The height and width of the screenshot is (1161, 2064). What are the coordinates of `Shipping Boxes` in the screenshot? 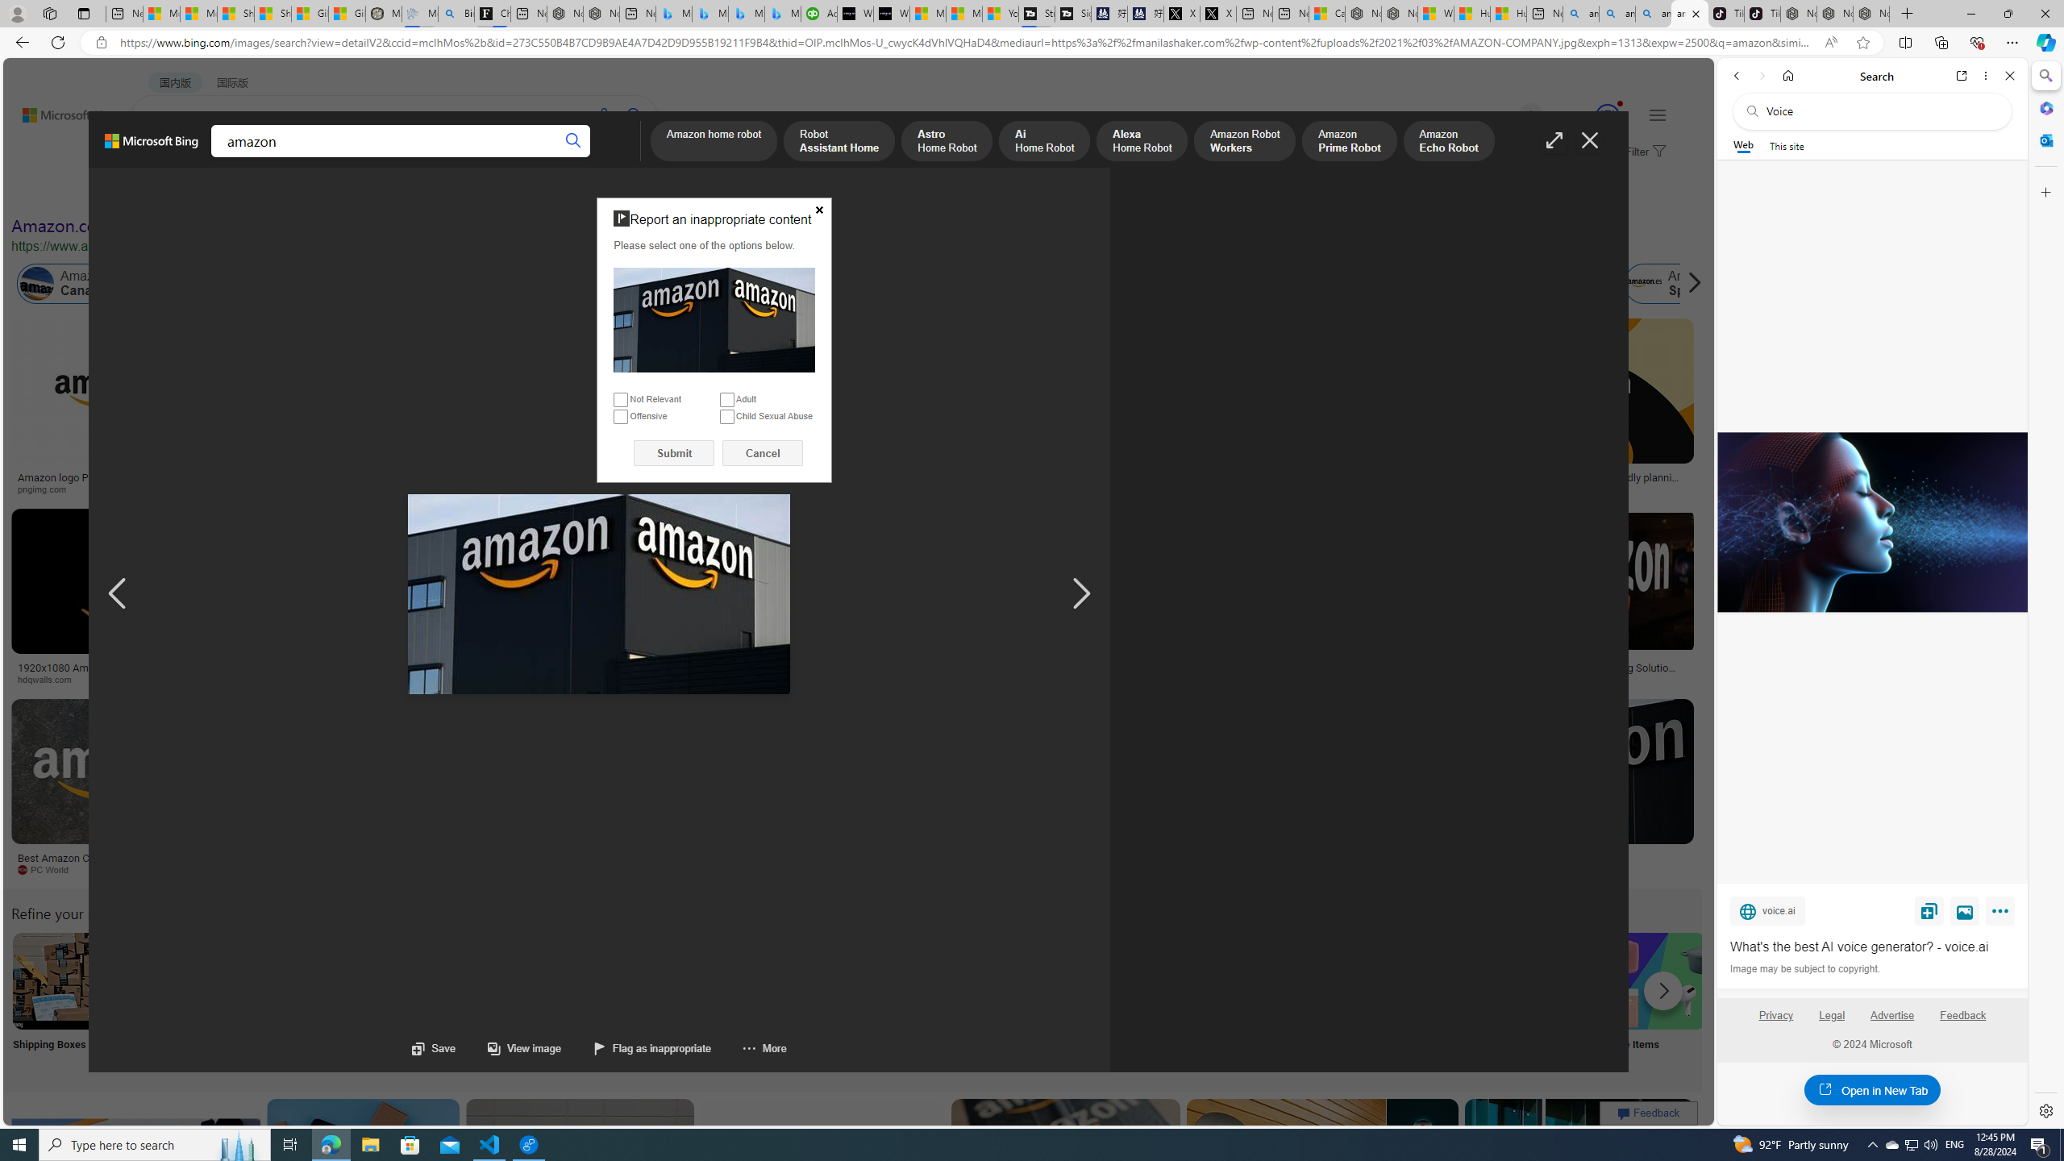 It's located at (60, 1001).